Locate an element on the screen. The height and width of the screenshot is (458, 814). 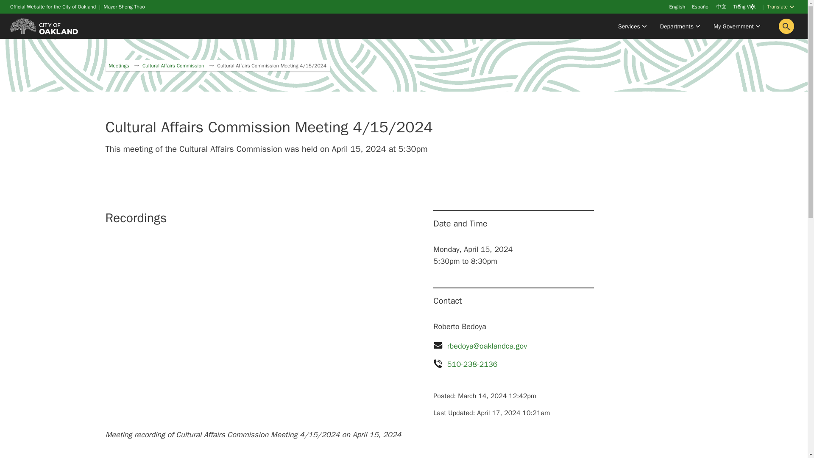
Mayor Sheng Thao is located at coordinates (124, 6).